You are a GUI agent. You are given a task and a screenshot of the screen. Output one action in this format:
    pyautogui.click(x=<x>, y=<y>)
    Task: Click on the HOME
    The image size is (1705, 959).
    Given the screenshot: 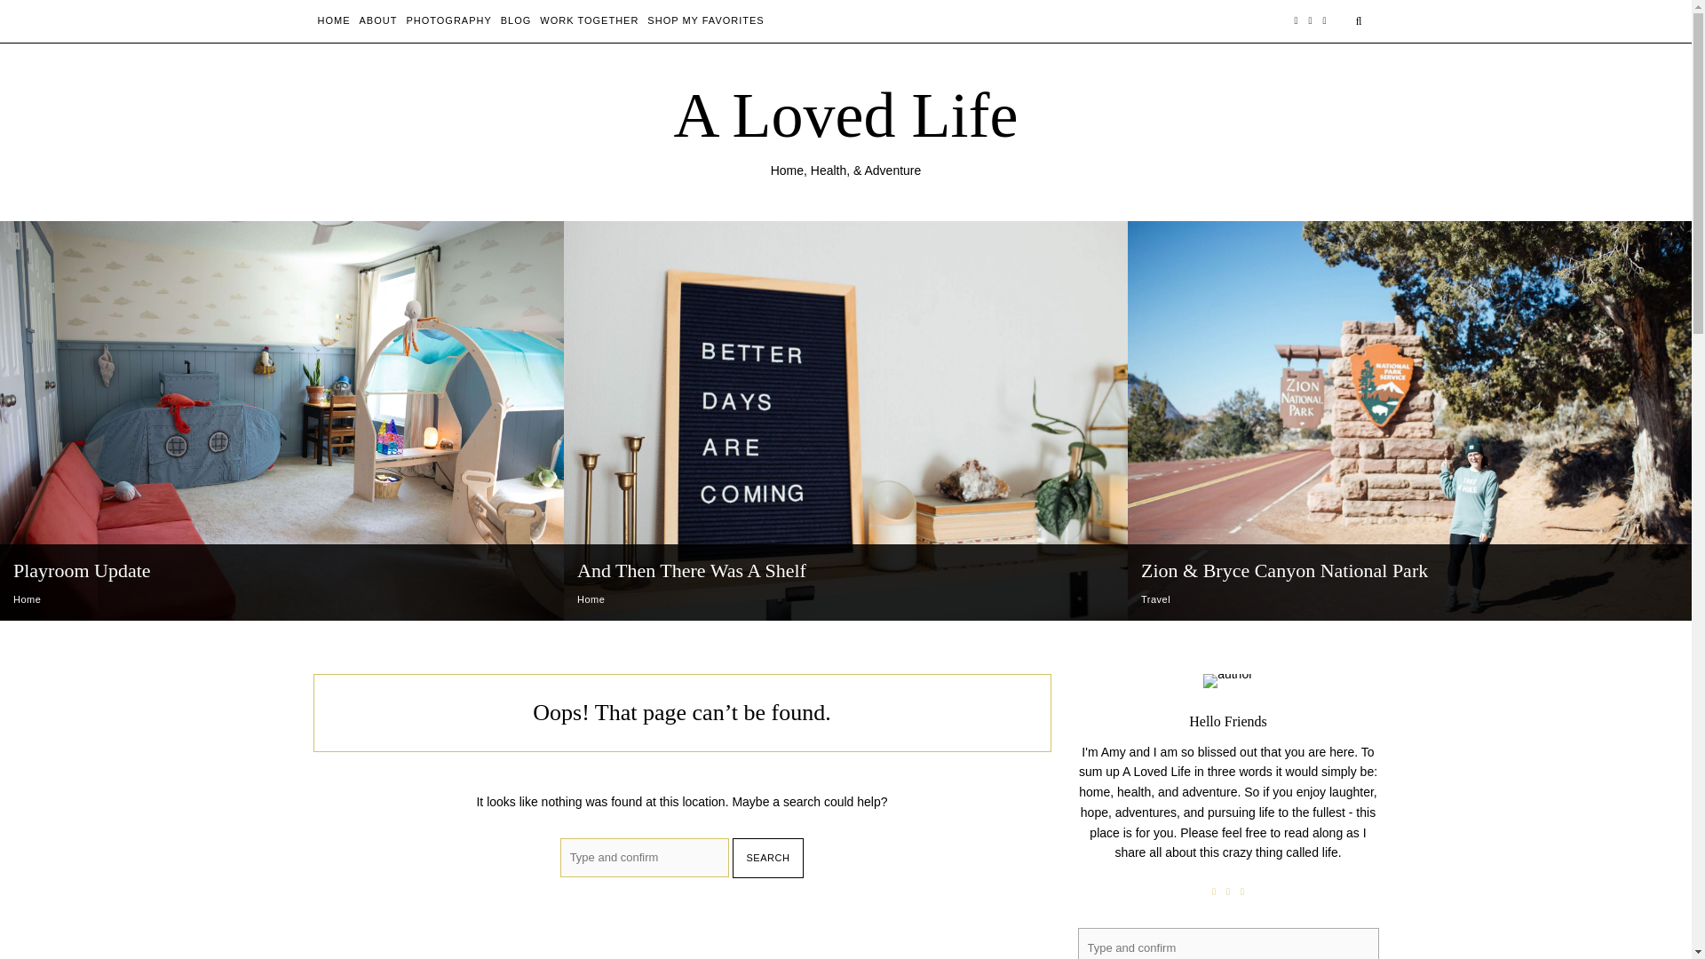 What is the action you would take?
    pyautogui.click(x=334, y=20)
    